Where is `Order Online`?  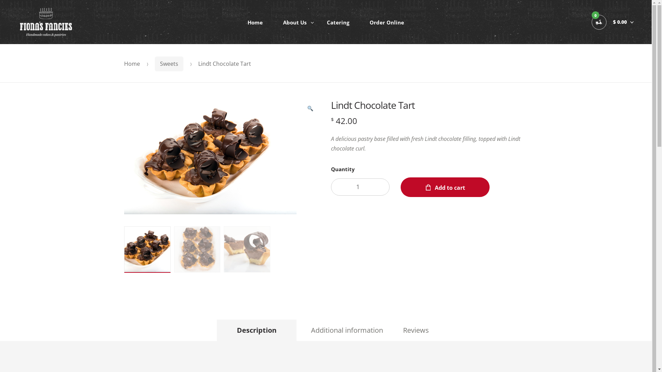 Order Online is located at coordinates (387, 22).